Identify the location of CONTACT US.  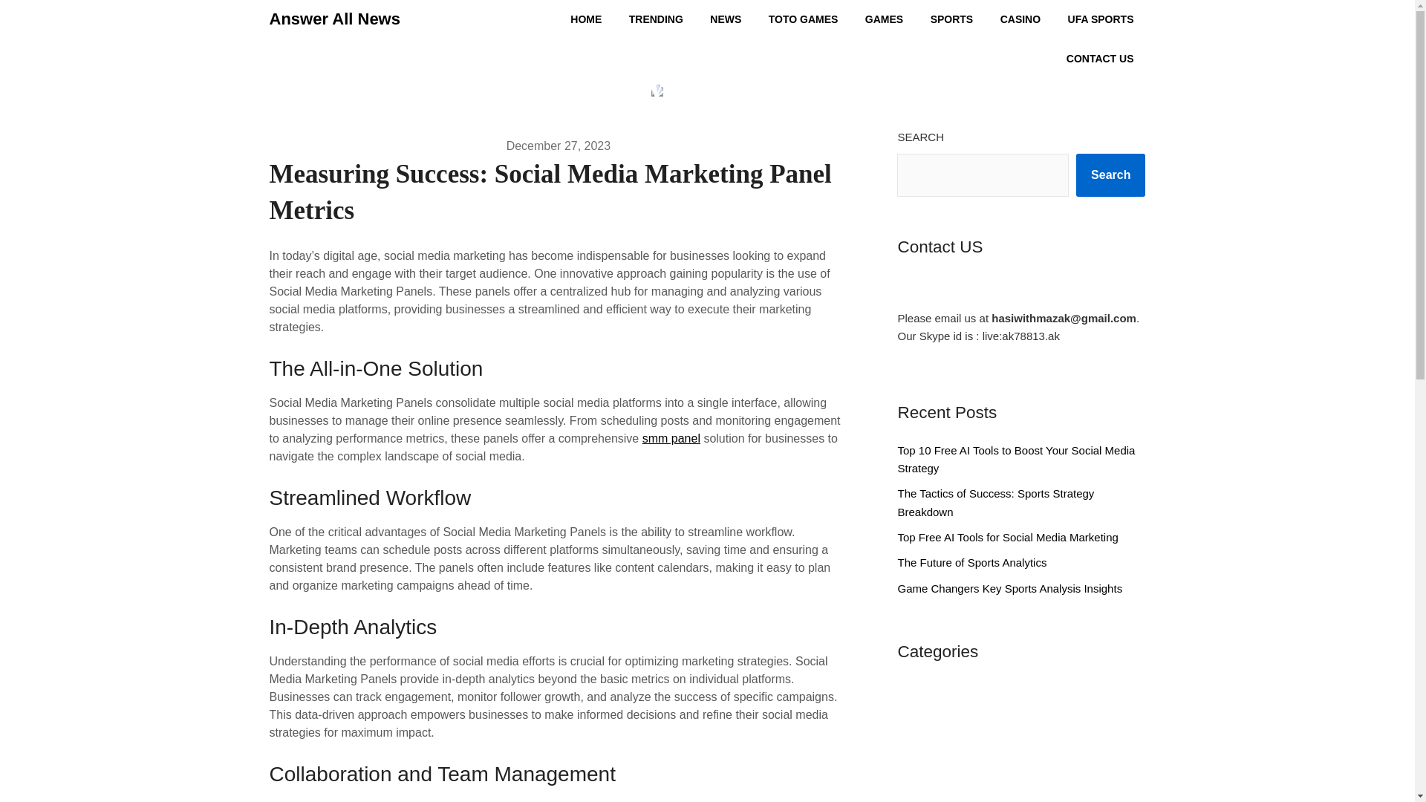
(1101, 58).